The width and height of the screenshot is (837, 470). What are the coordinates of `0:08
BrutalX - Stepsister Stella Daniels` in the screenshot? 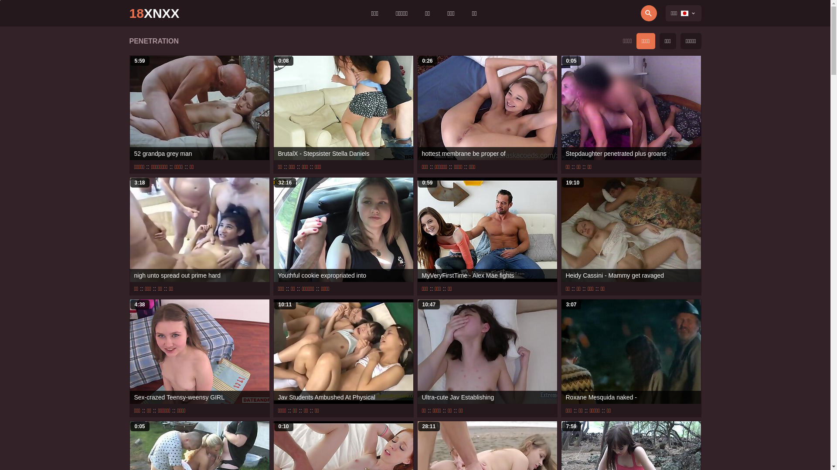 It's located at (344, 108).